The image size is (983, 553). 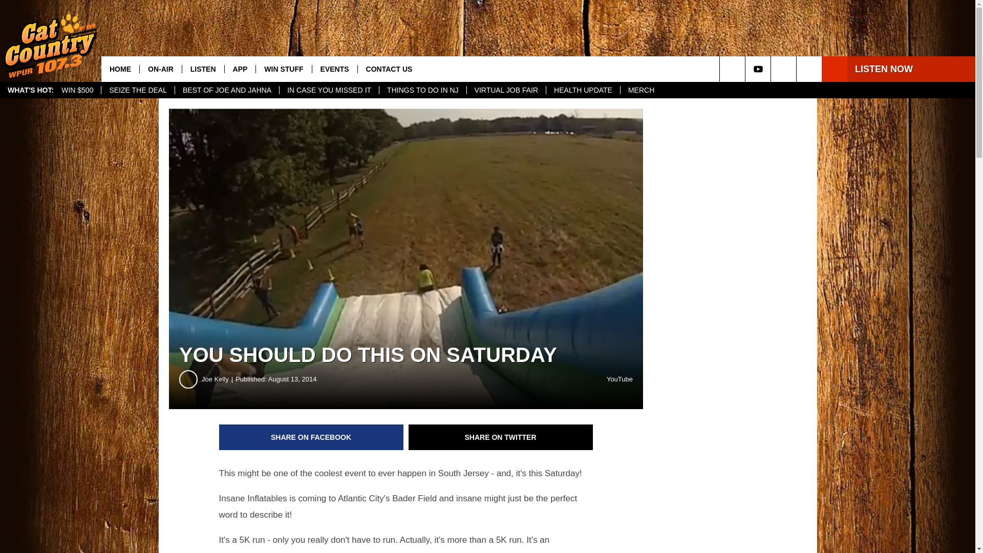 What do you see at coordinates (120, 69) in the screenshot?
I see `HOME` at bounding box center [120, 69].